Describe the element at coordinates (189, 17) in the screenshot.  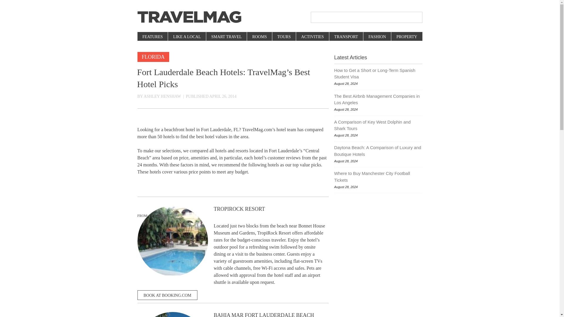
I see `TravelMag` at that location.